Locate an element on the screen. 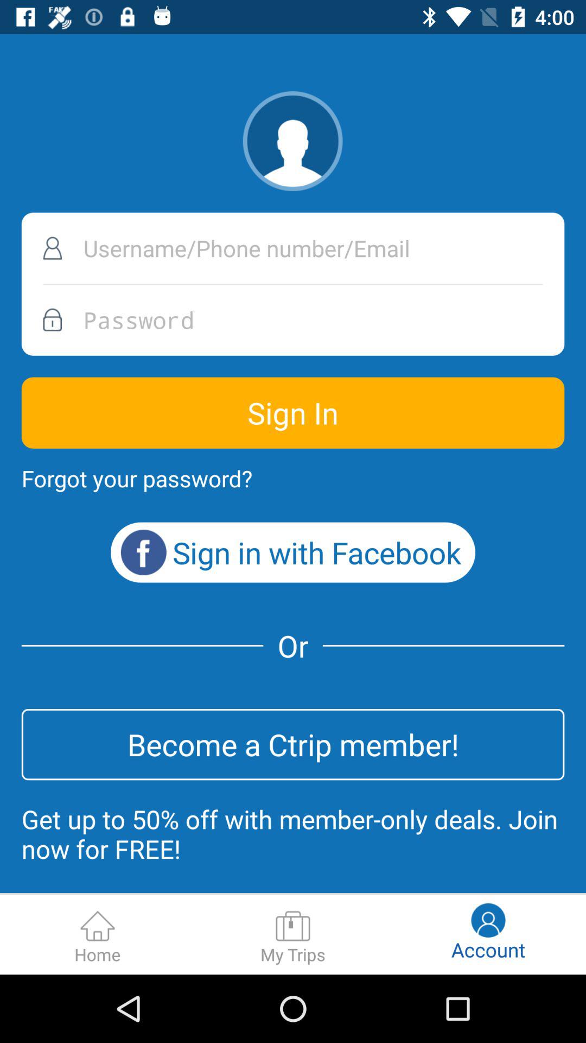  enter password is located at coordinates (293, 319).